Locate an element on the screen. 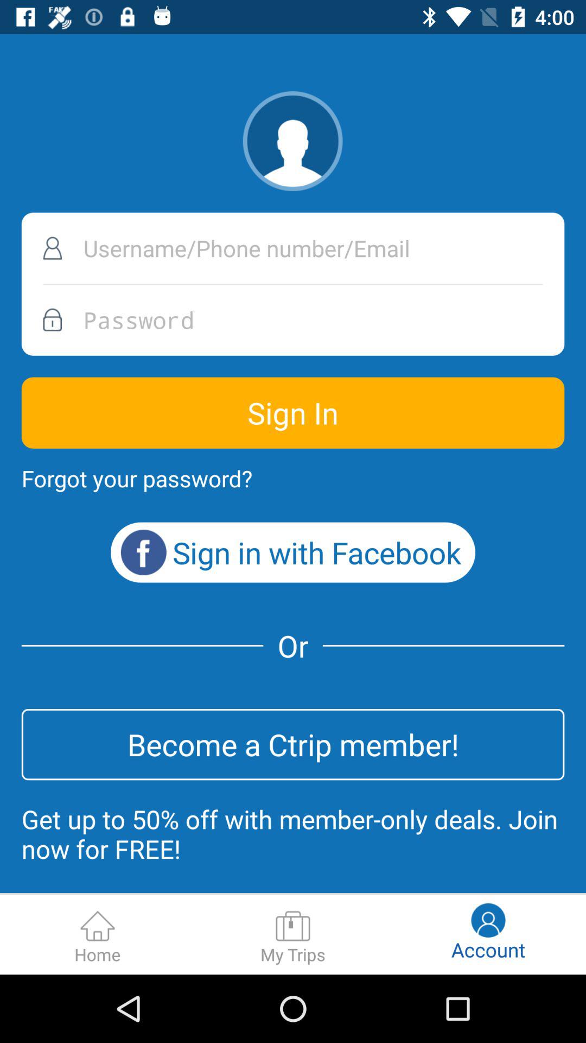  enter password is located at coordinates (293, 319).